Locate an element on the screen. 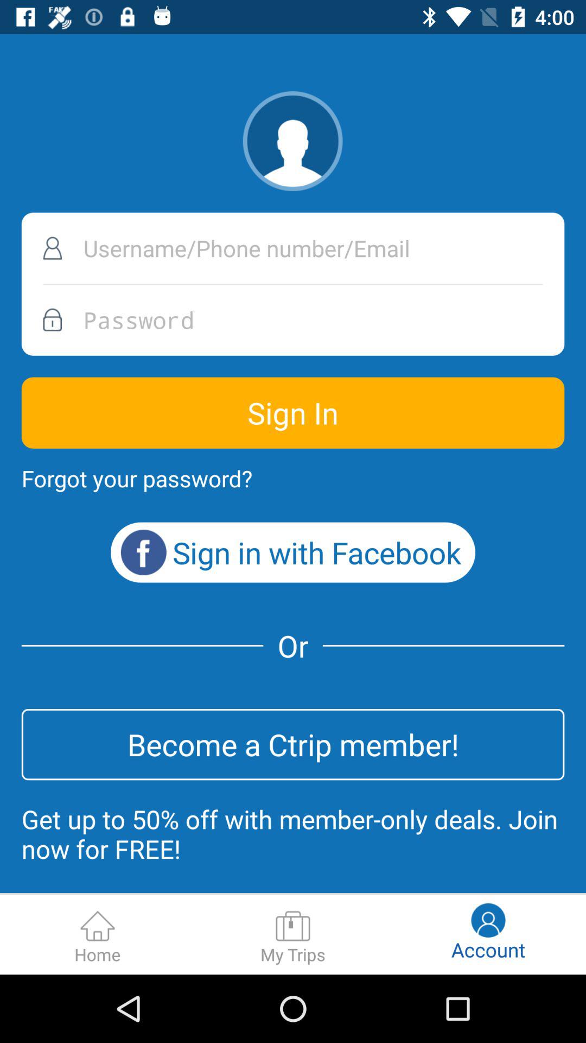  enter password is located at coordinates (293, 319).